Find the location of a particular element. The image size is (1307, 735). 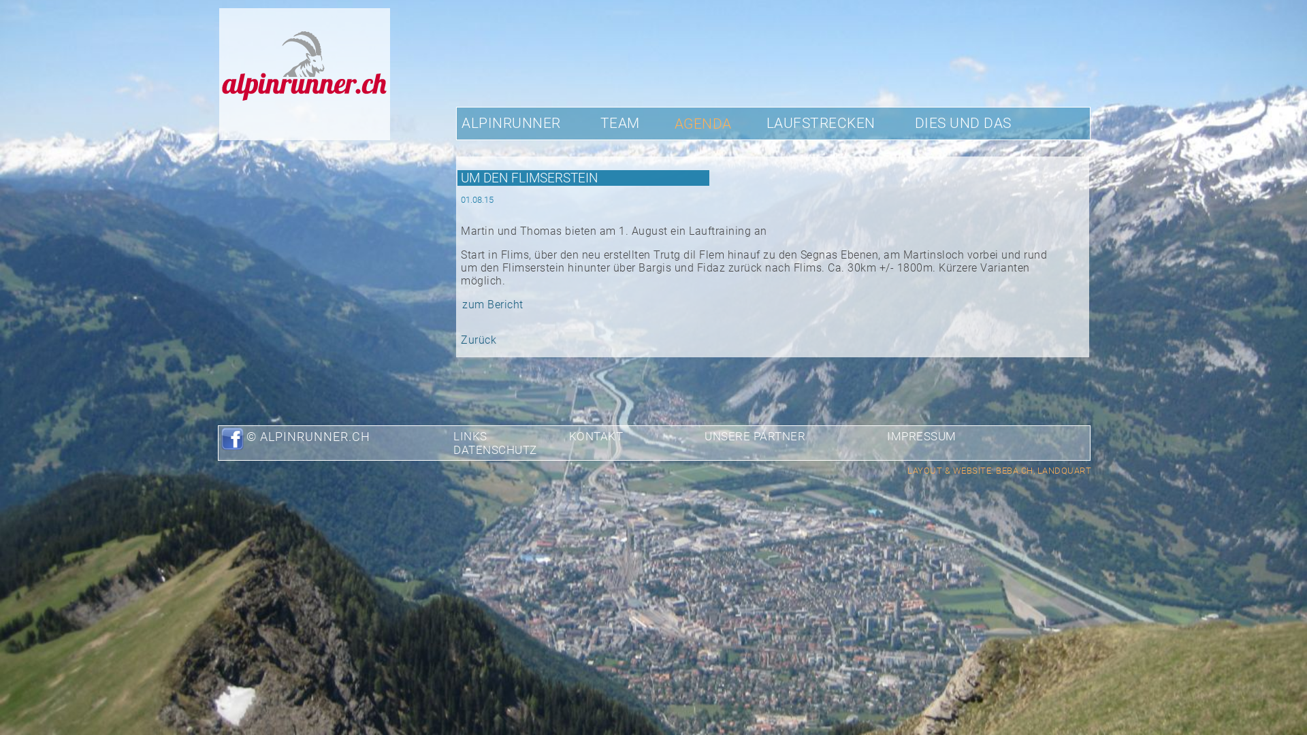

KONTAKT is located at coordinates (617, 437).